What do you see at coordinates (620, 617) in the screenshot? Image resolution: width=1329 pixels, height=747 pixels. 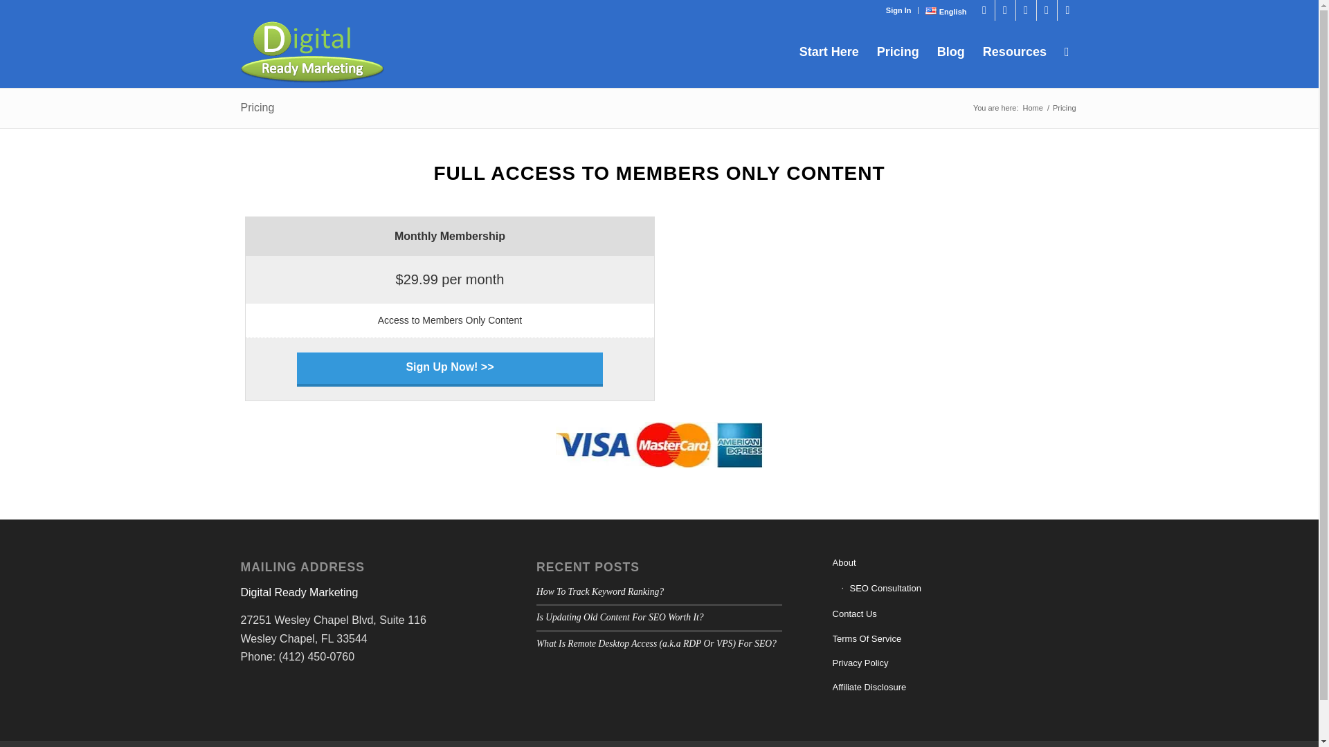 I see `Is Updating Old Content For SEO Worth It?` at bounding box center [620, 617].